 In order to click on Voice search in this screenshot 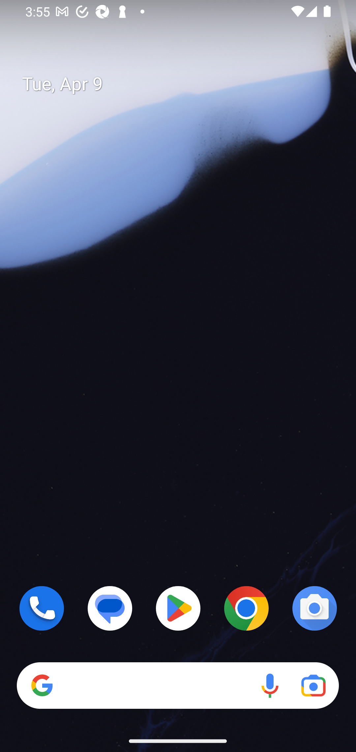, I will do `click(270, 686)`.